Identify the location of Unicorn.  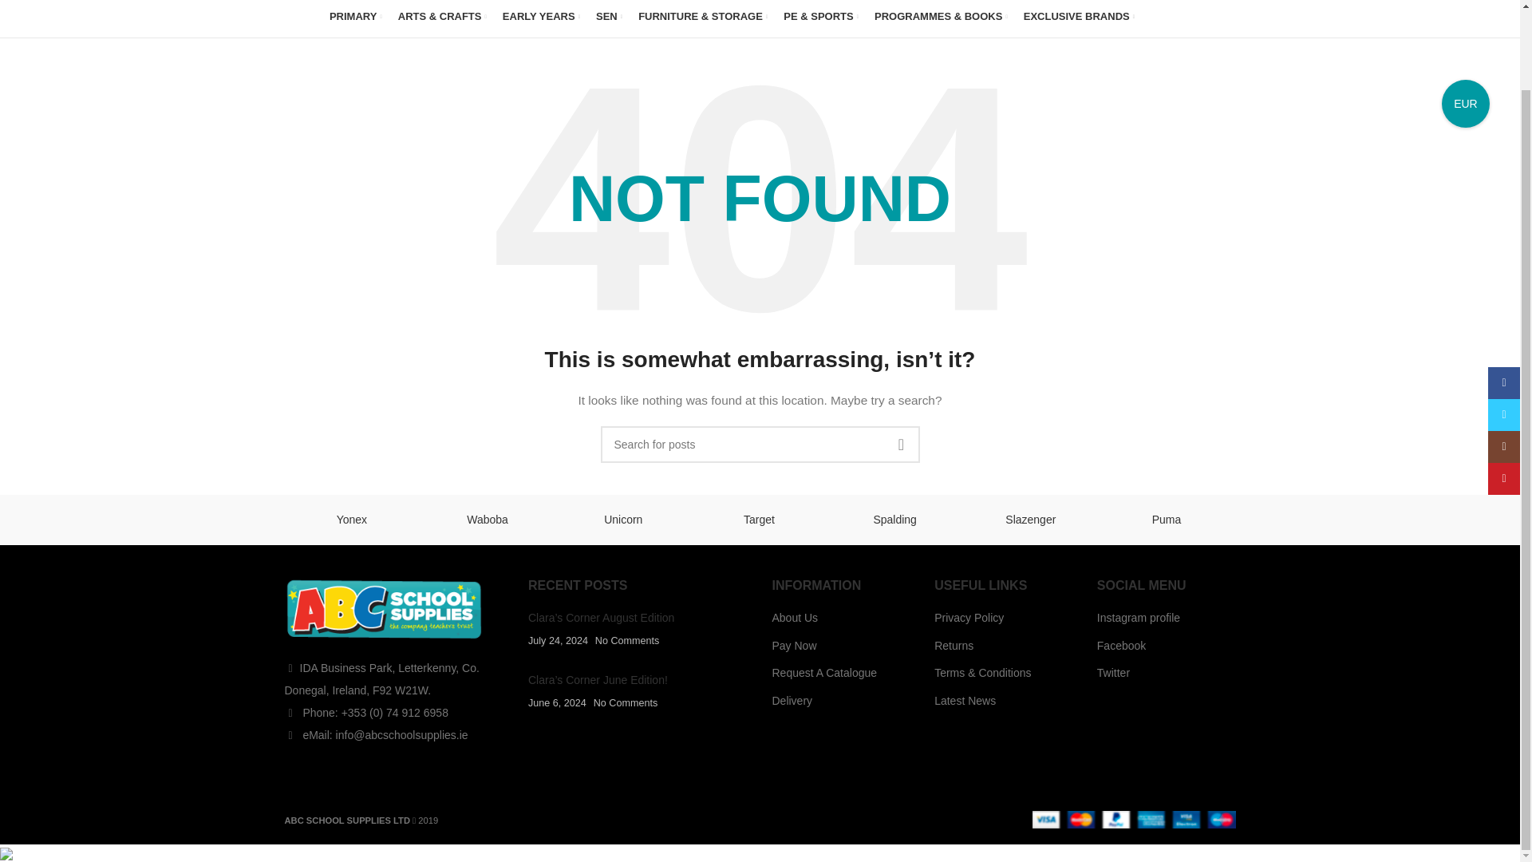
(622, 519).